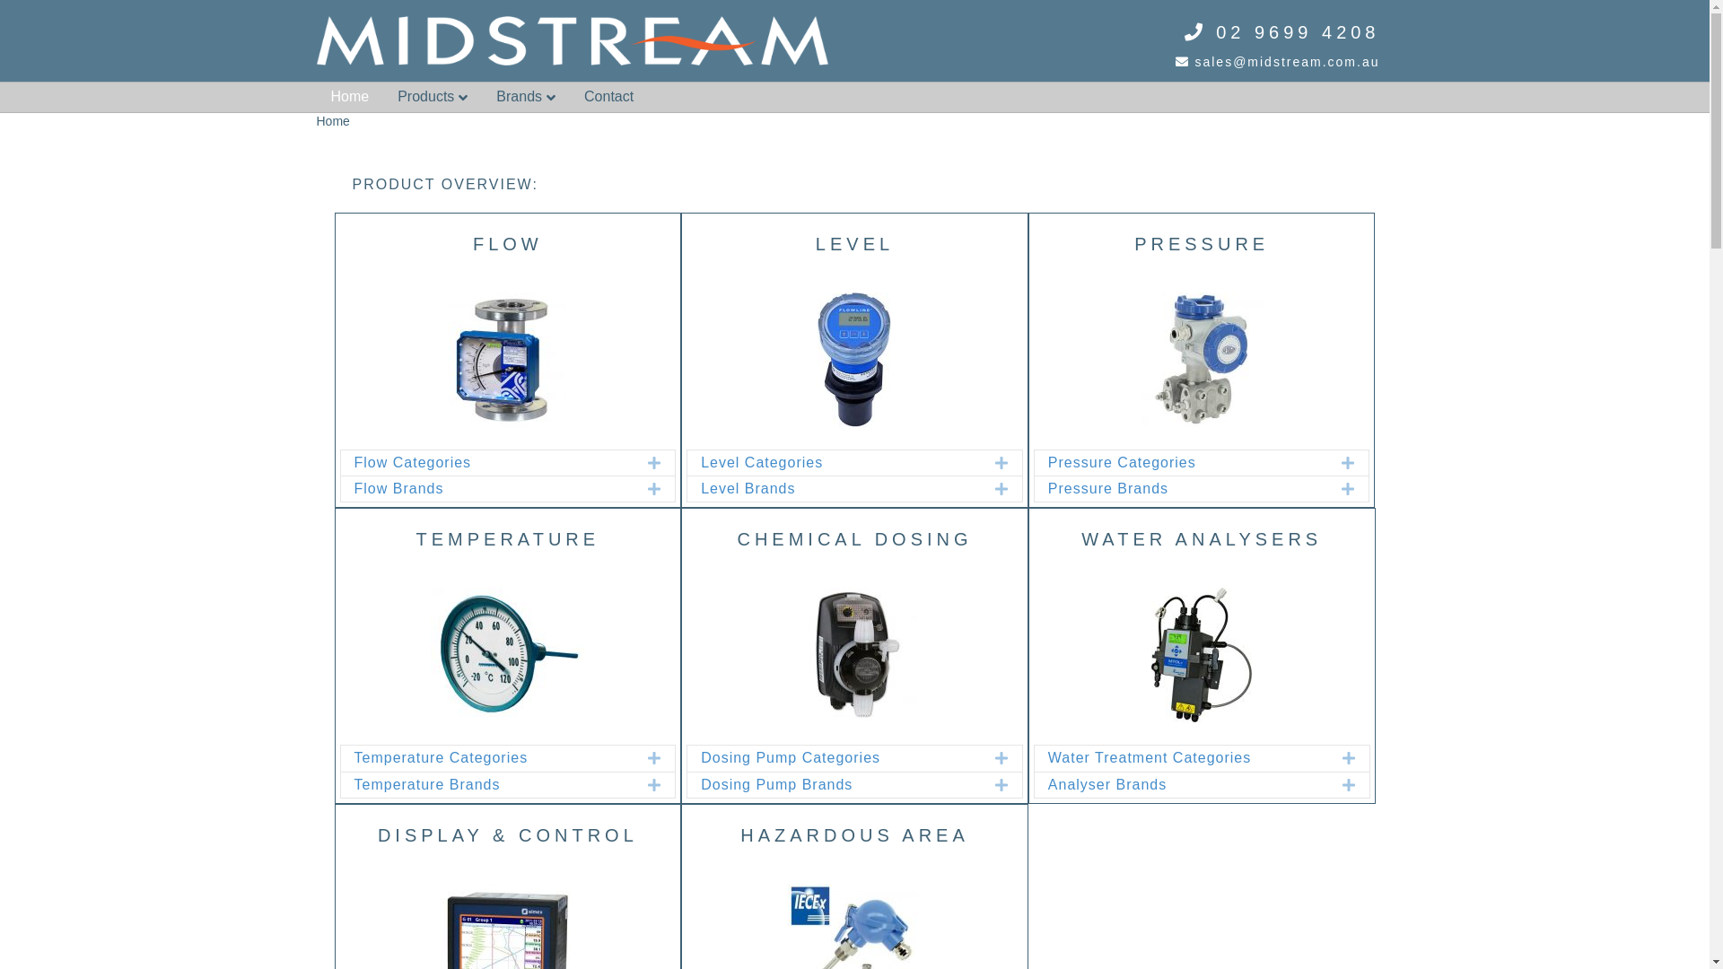 Image resolution: width=1723 pixels, height=969 pixels. What do you see at coordinates (1202, 360) in the screenshot?
I see `Georgin ProcessX FKG5 Smart Pressure Transmitter` at bounding box center [1202, 360].